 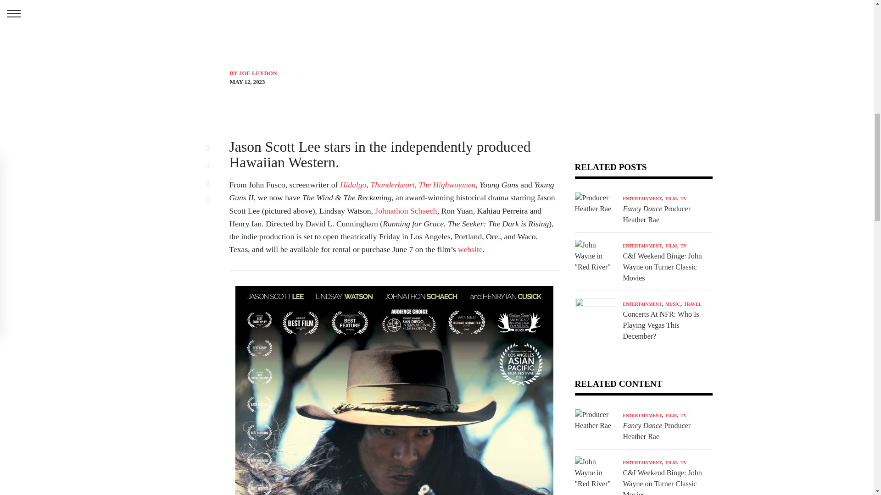 I want to click on Tweet This Post, so click(x=213, y=165).